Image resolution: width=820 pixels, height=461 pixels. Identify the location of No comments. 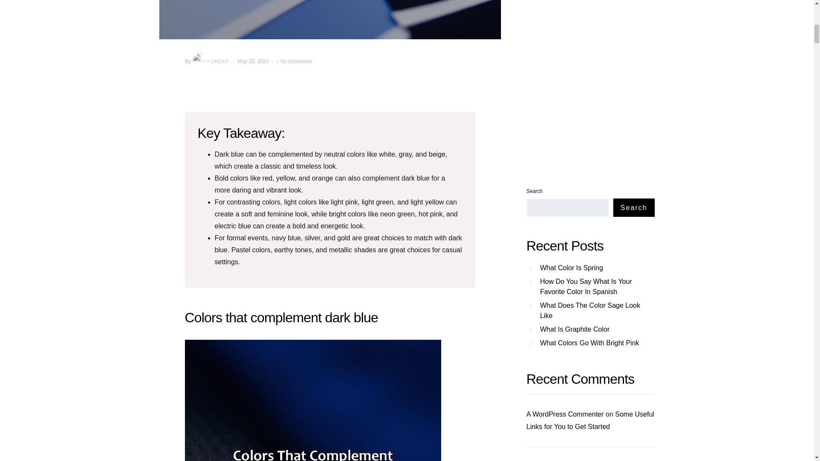
(296, 61).